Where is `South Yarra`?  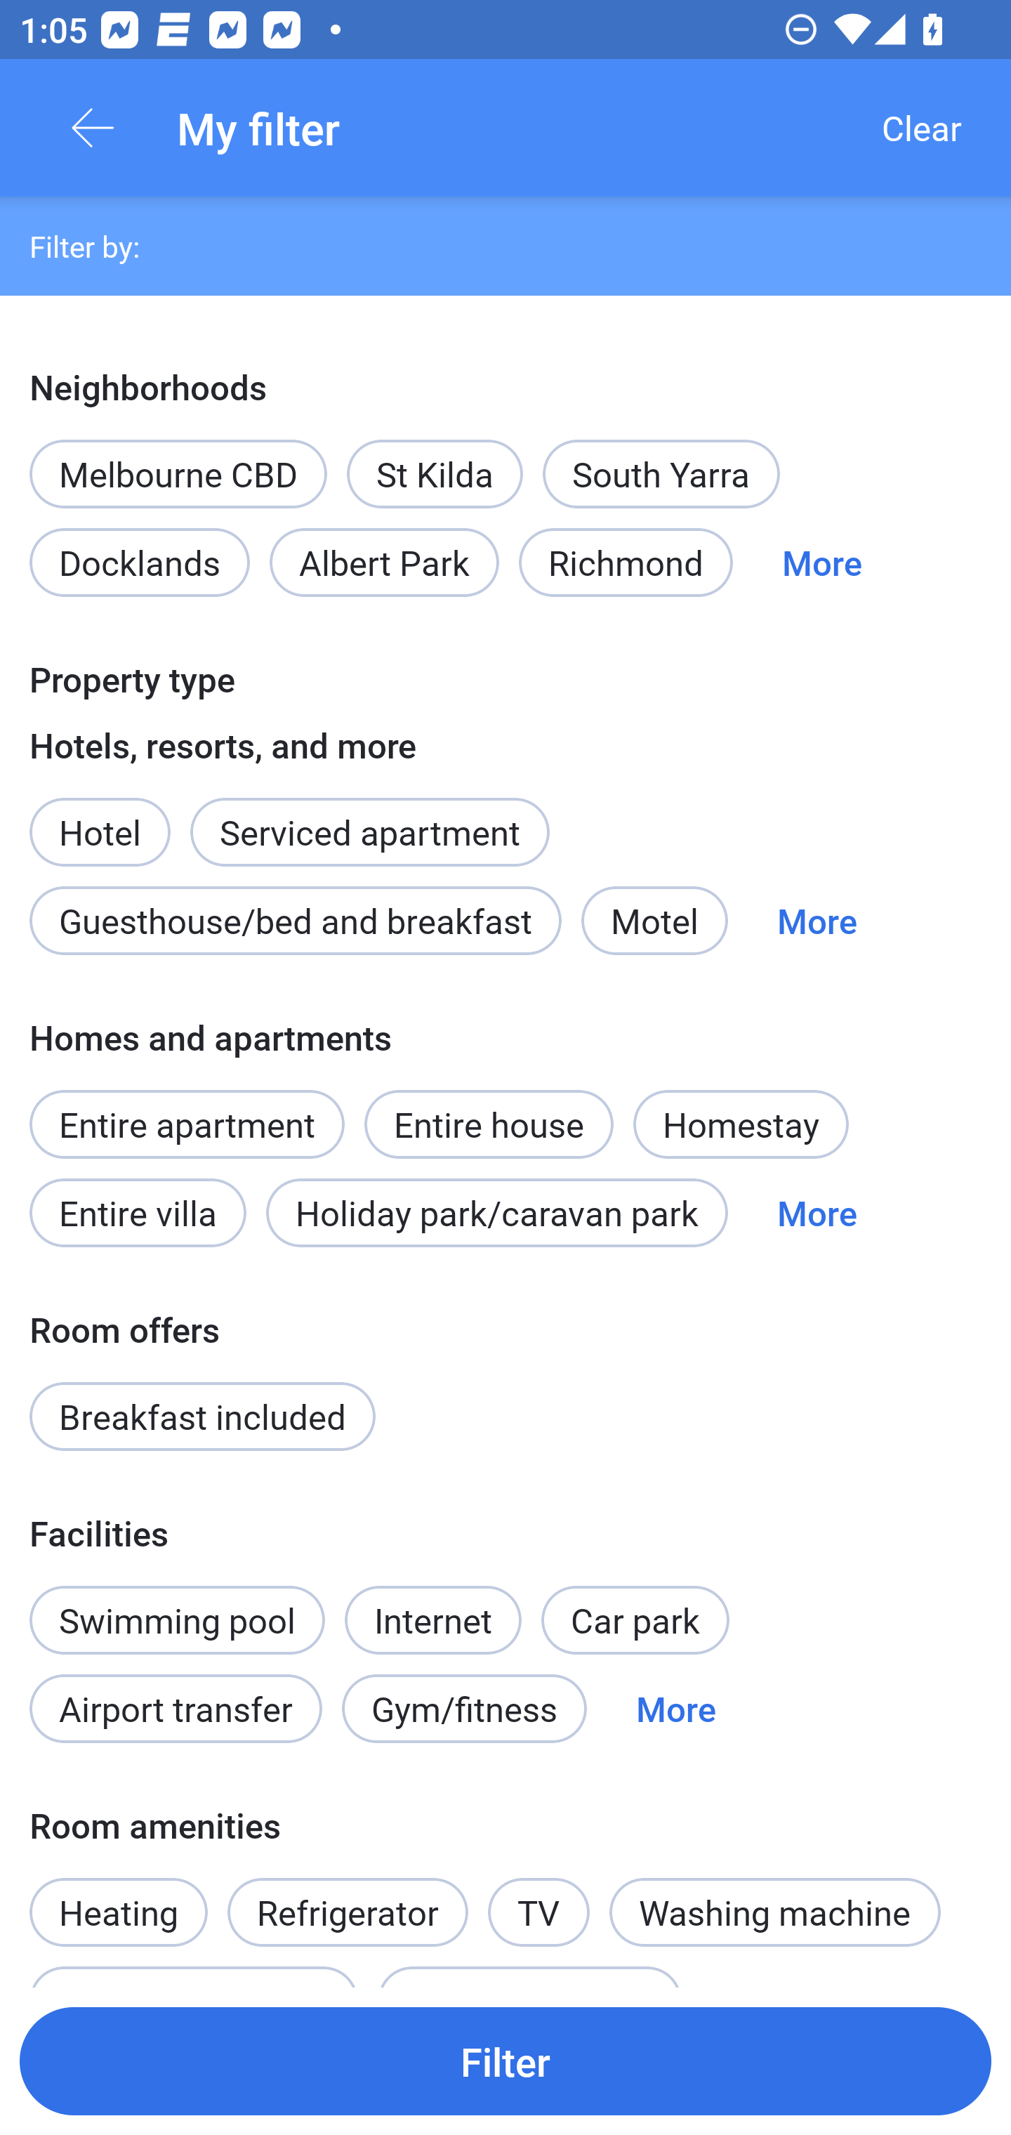
South Yarra is located at coordinates (661, 473).